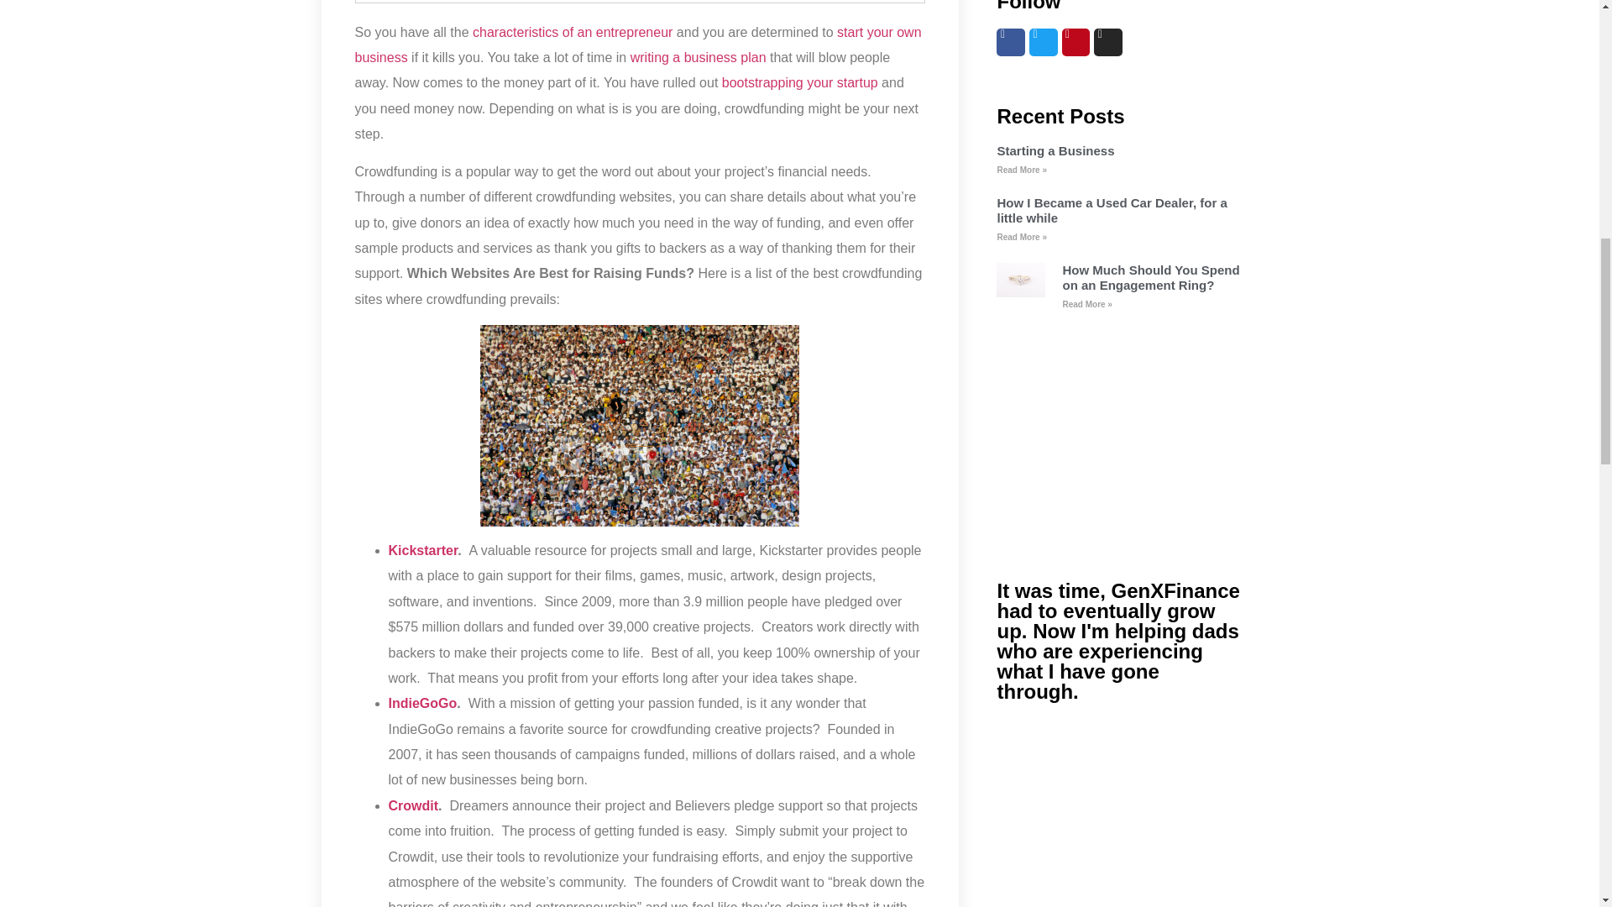 This screenshot has width=1612, height=907. What do you see at coordinates (1055, 149) in the screenshot?
I see `Starting a Business` at bounding box center [1055, 149].